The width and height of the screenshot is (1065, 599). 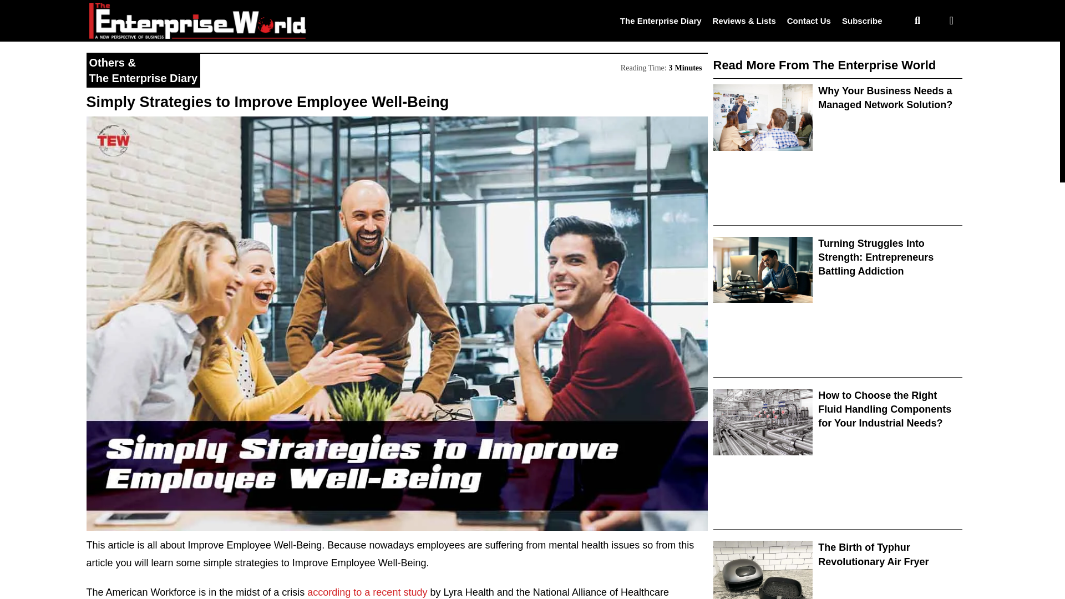 I want to click on The Birth of Typhur Revolutionary Air Fryer, so click(x=873, y=554).